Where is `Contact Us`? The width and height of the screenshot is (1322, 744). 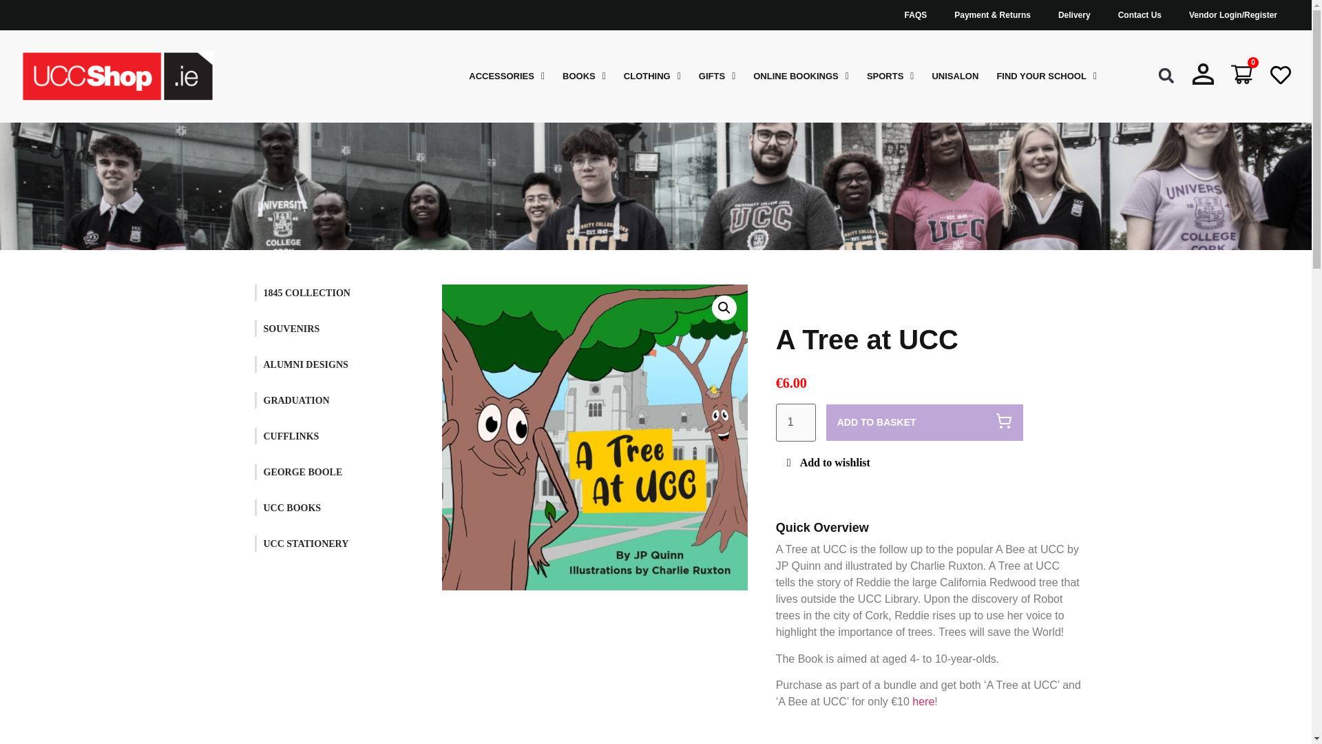
Contact Us is located at coordinates (1139, 15).